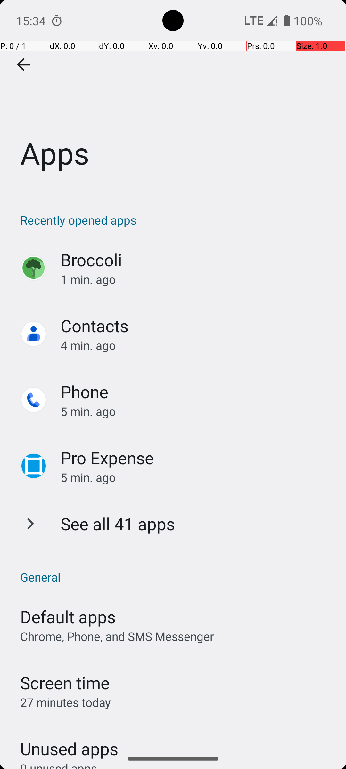 The height and width of the screenshot is (769, 346). What do you see at coordinates (197, 411) in the screenshot?
I see `5 min. ago` at bounding box center [197, 411].